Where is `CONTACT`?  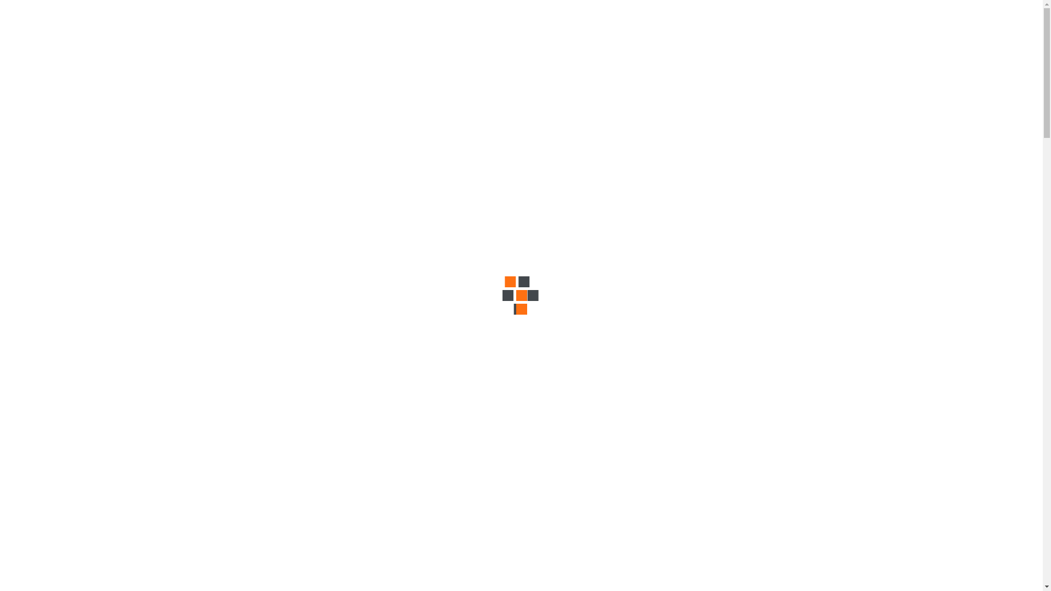 CONTACT is located at coordinates (428, 59).